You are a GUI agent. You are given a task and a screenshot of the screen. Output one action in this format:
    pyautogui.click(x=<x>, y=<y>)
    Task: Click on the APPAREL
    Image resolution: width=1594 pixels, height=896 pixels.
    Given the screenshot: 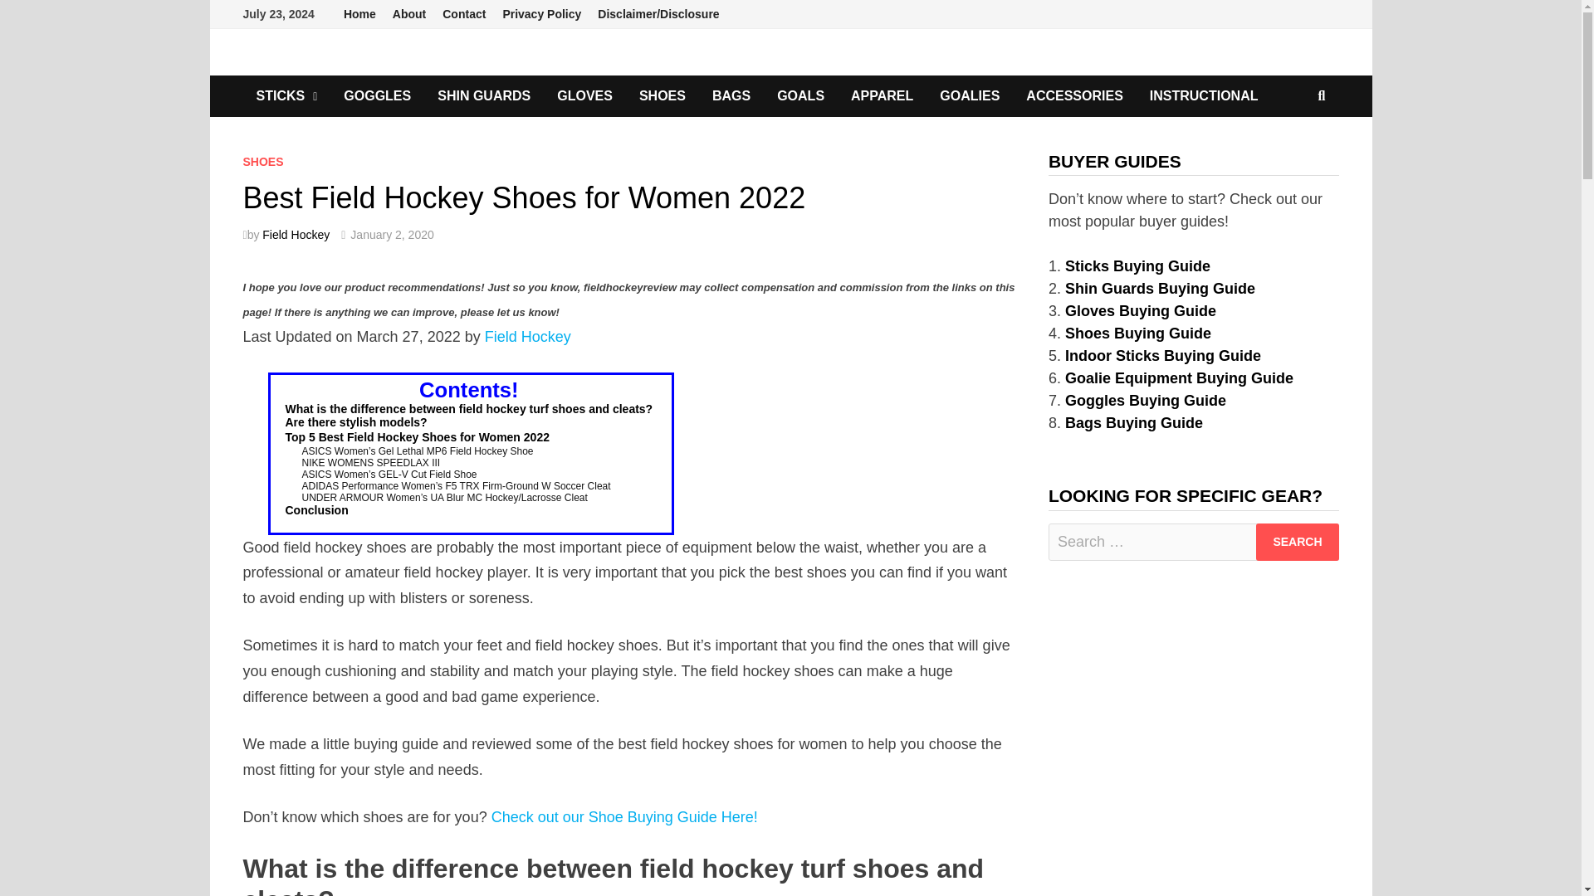 What is the action you would take?
    pyautogui.click(x=882, y=96)
    